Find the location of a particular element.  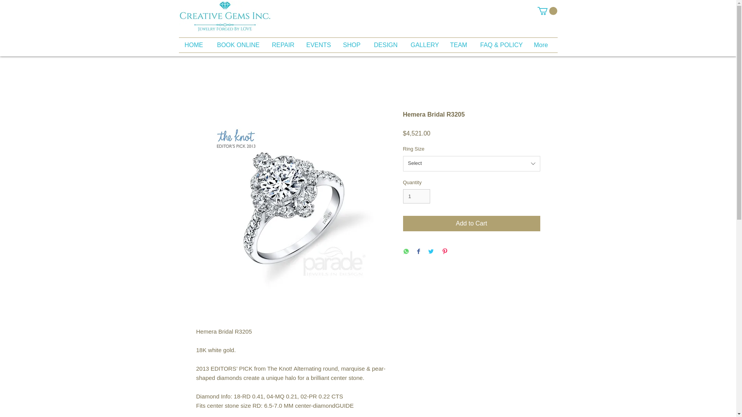

SHOP is located at coordinates (352, 45).